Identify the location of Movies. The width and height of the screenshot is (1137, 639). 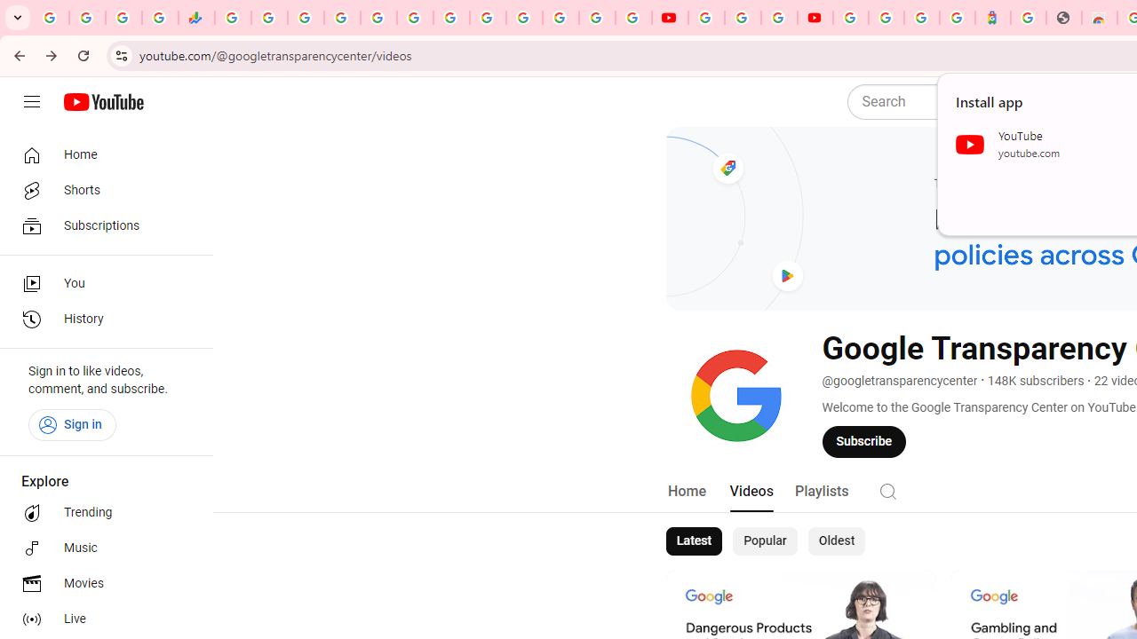
(101, 584).